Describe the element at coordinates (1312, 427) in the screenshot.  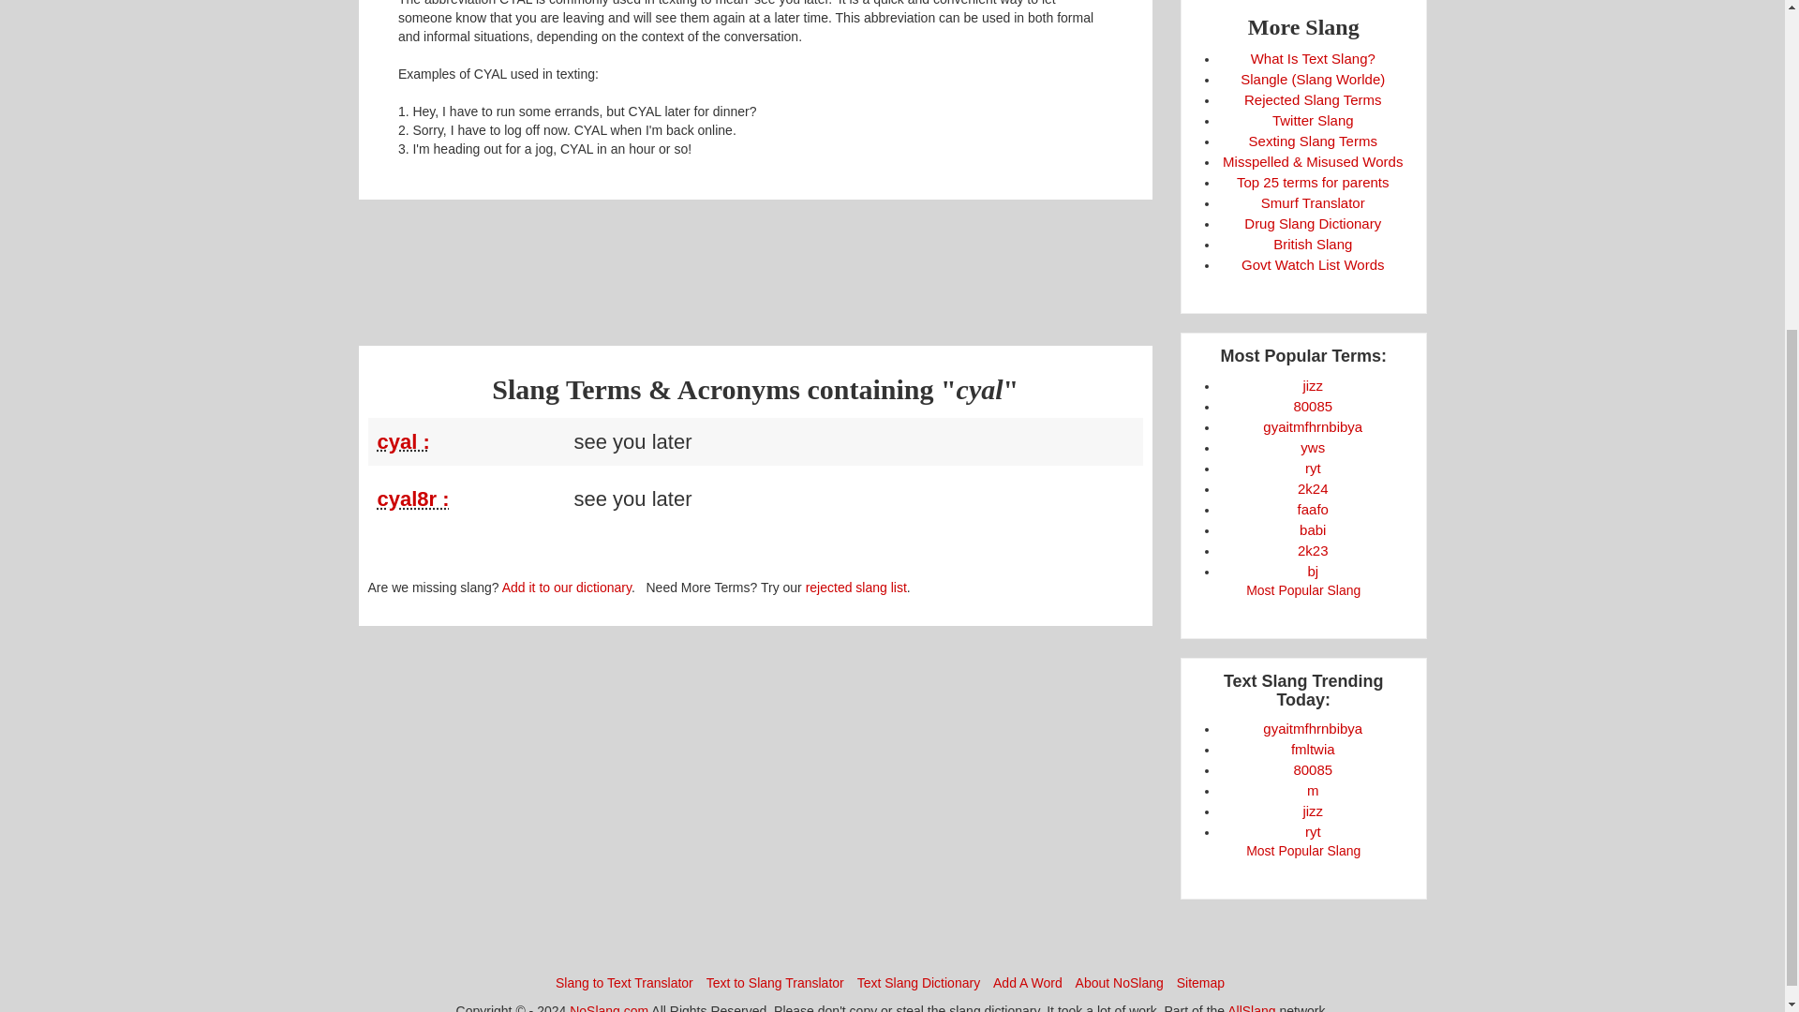
I see `gyaitmfhrnbibya` at that location.